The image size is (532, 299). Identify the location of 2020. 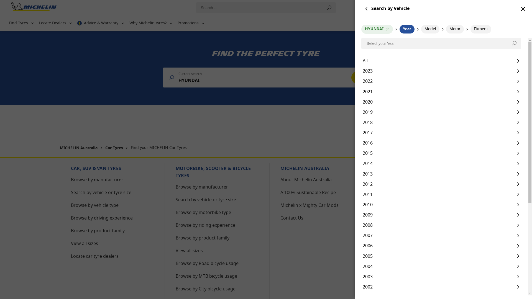
(441, 102).